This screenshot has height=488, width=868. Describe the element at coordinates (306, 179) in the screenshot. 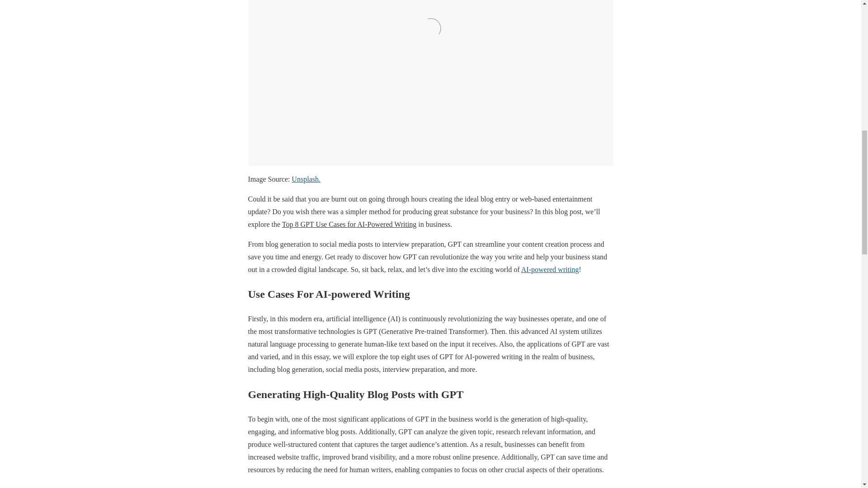

I see `Unsplash.` at that location.